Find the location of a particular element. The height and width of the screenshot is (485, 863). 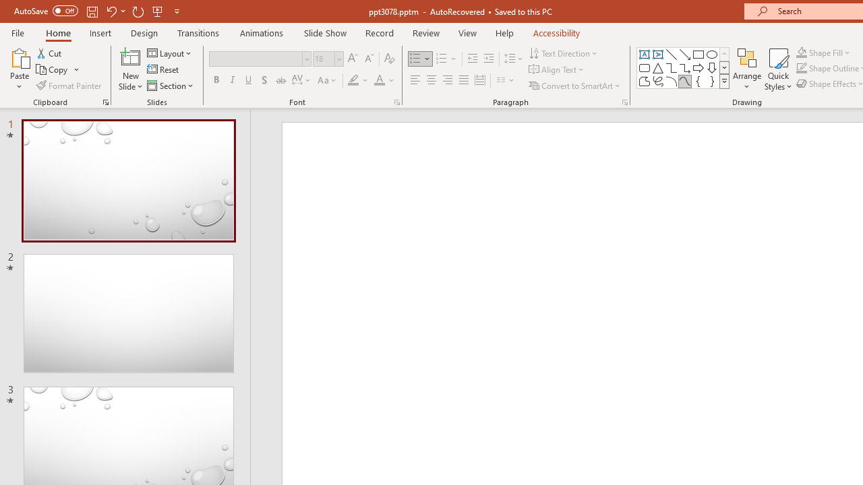

Row Down is located at coordinates (724, 67).